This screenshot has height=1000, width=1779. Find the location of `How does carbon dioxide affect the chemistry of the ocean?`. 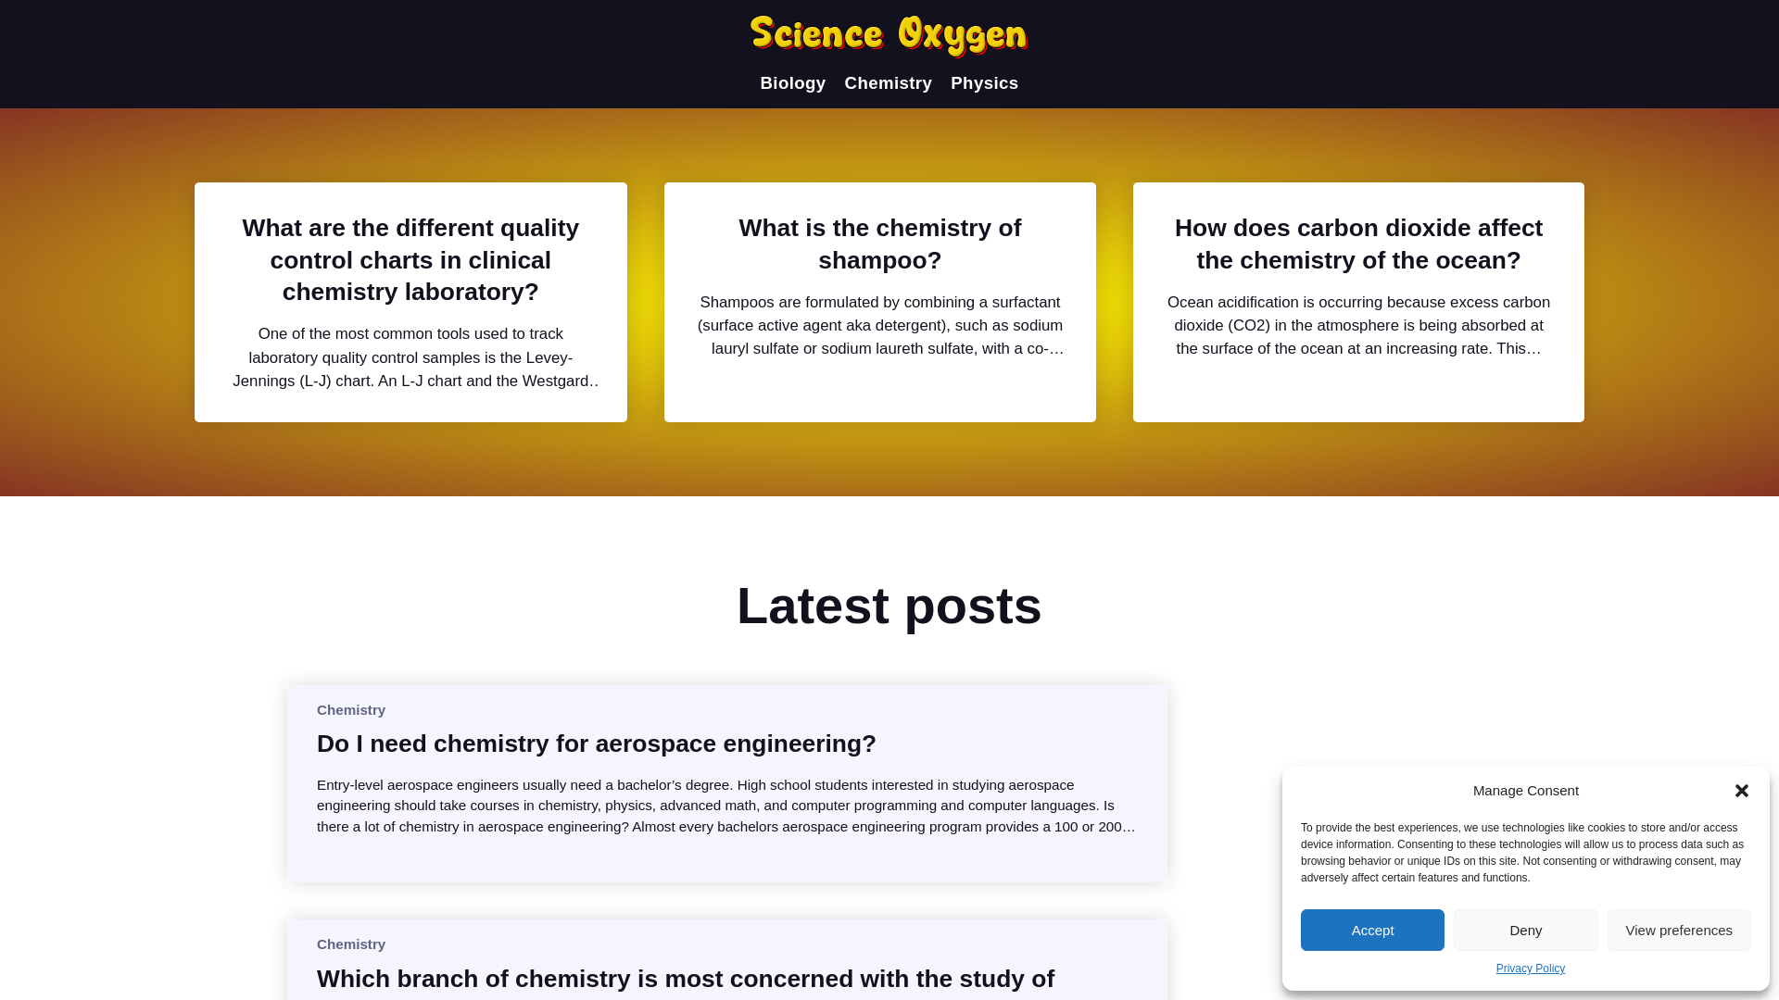

How does carbon dioxide affect the chemistry of the ocean? is located at coordinates (1358, 244).